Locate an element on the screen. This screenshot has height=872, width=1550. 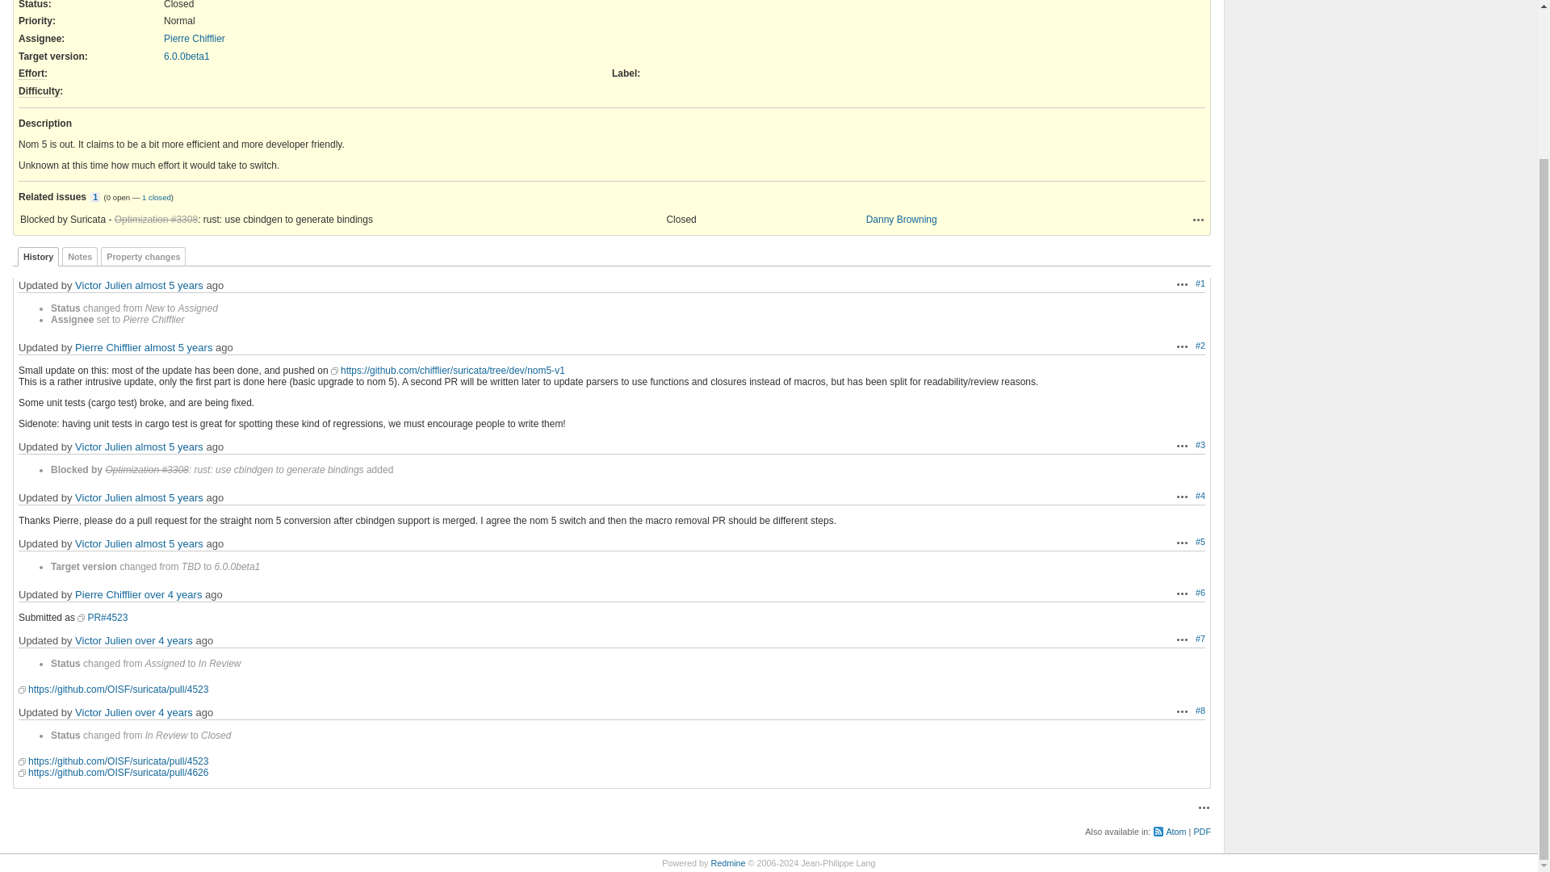
The effort that is to be expected to work on the issue is located at coordinates (31, 74).